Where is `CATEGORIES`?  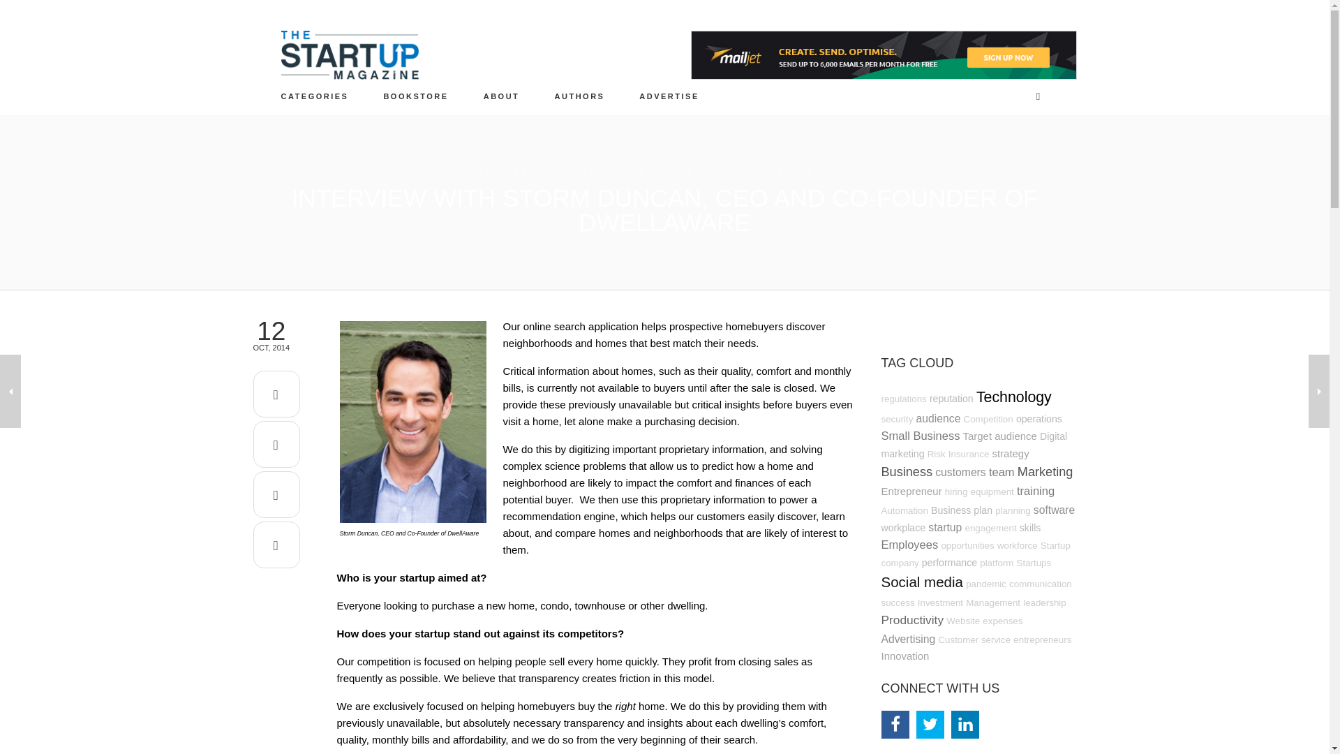
CATEGORIES is located at coordinates (315, 96).